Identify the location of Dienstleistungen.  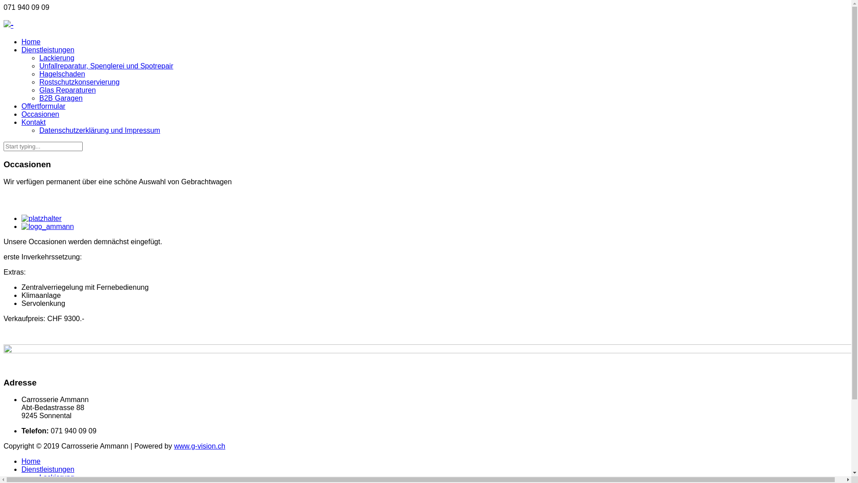
(287, 50).